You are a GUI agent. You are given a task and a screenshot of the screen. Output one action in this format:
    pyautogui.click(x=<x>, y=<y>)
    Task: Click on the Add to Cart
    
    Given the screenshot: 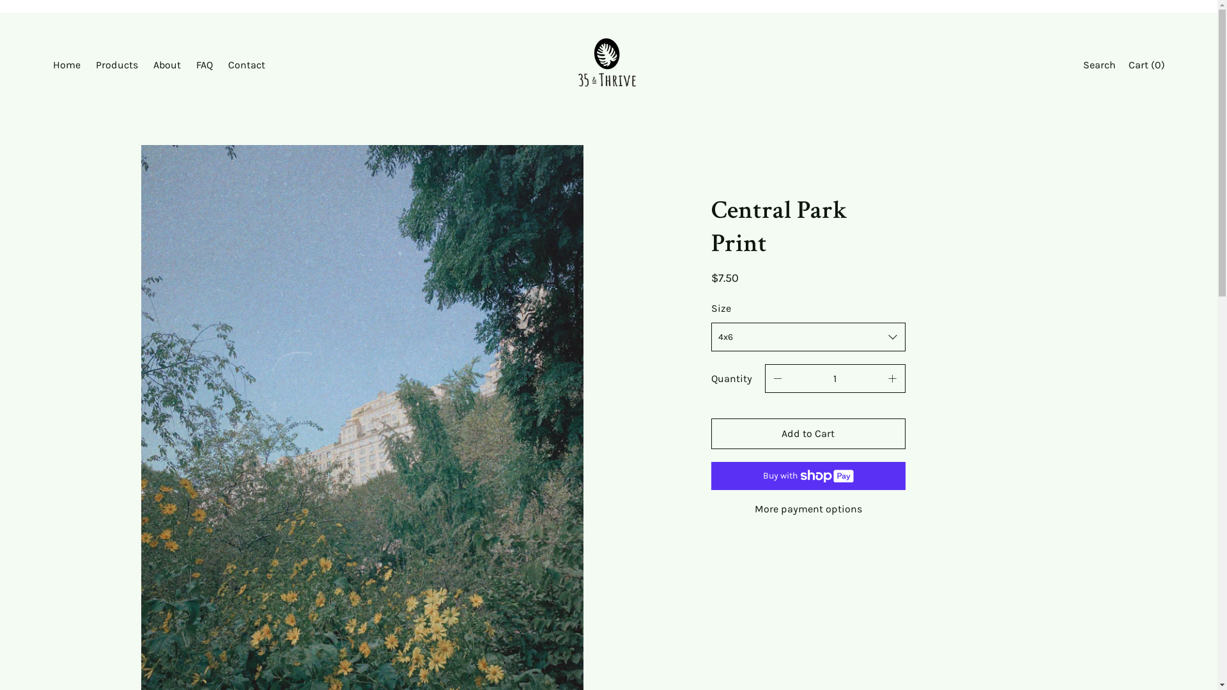 What is the action you would take?
    pyautogui.click(x=808, y=434)
    